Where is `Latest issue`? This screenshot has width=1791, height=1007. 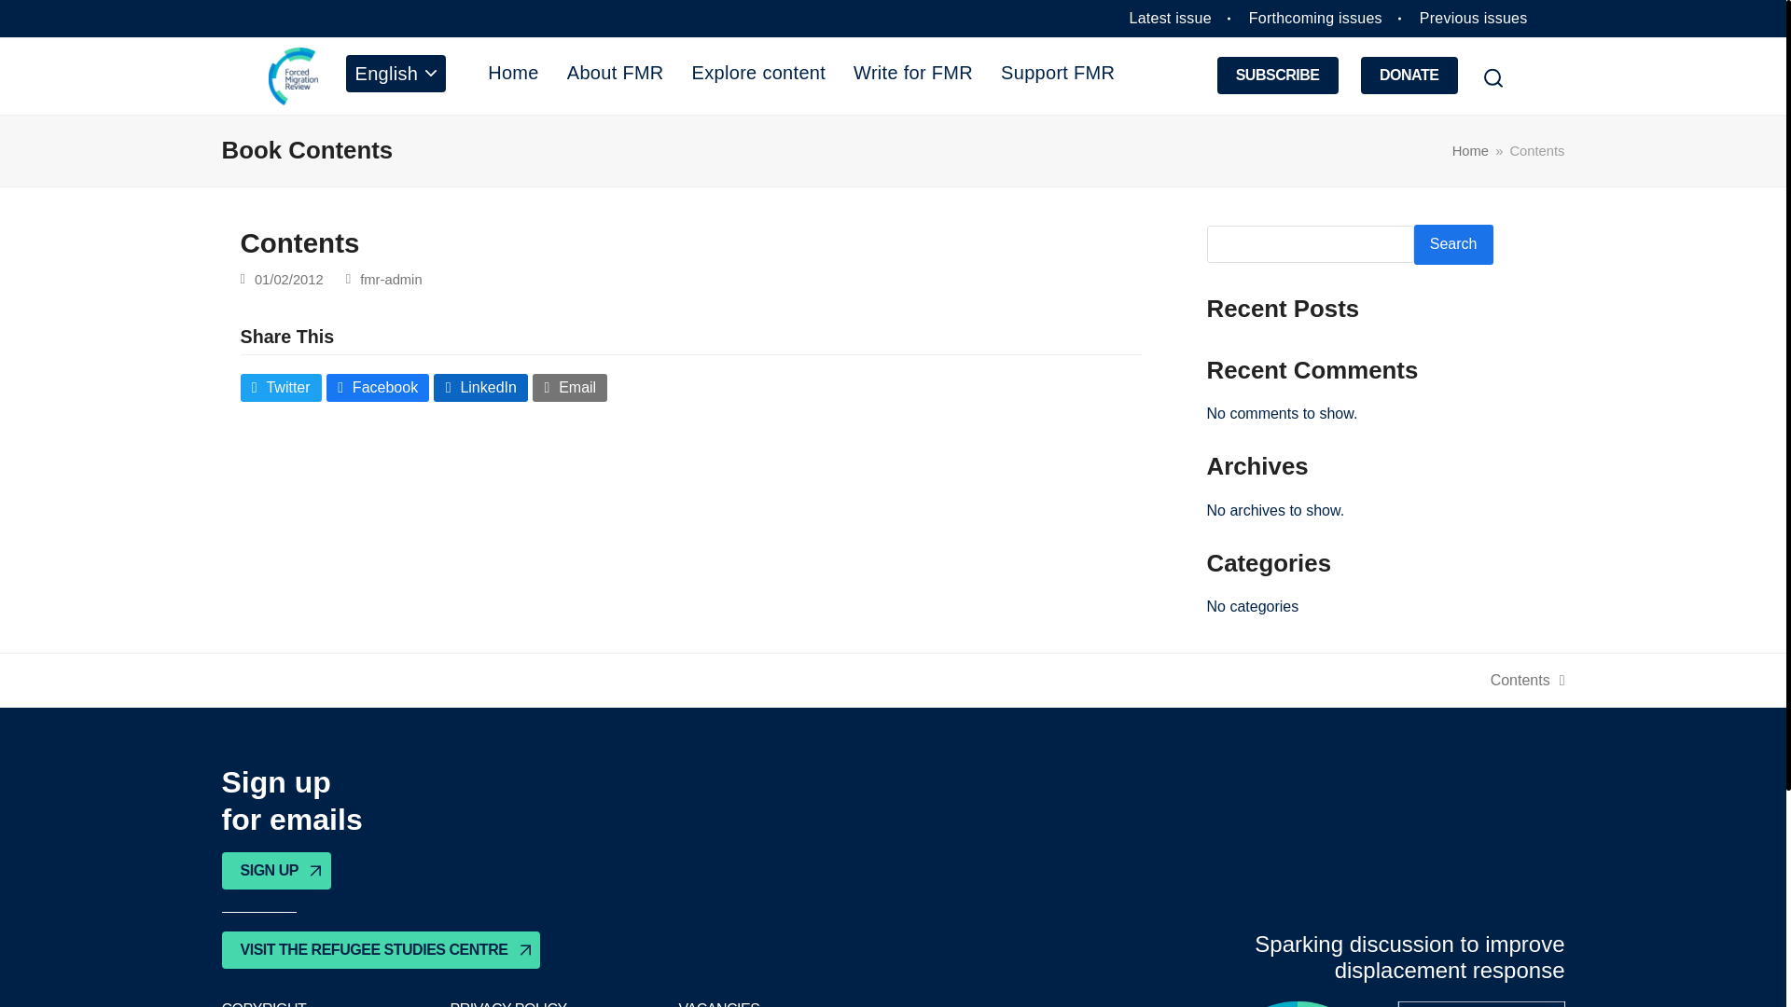 Latest issue is located at coordinates (1171, 18).